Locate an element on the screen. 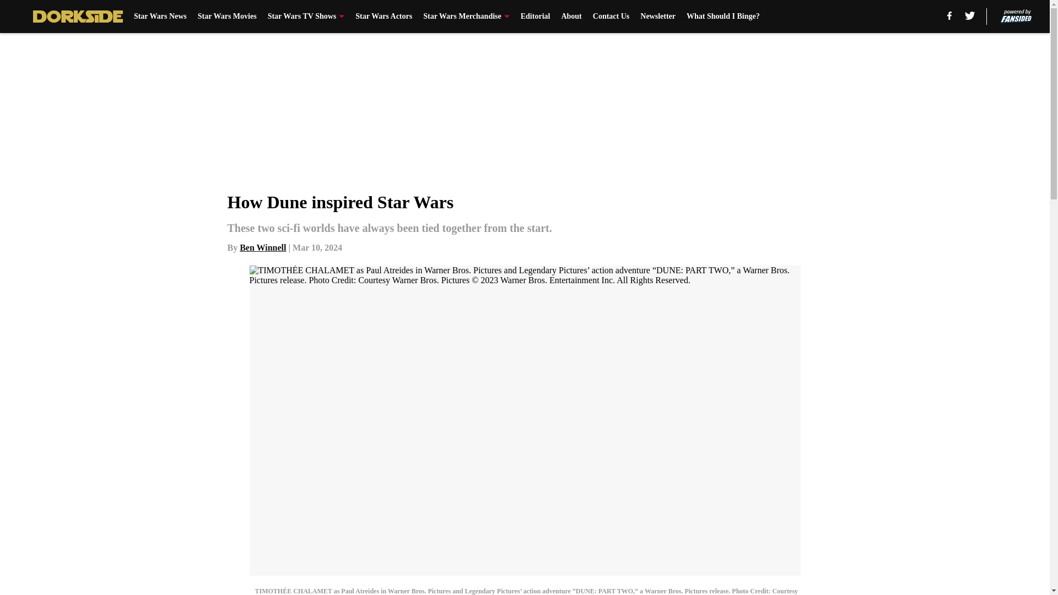 The image size is (1058, 595). Star Wars Actors is located at coordinates (384, 17).